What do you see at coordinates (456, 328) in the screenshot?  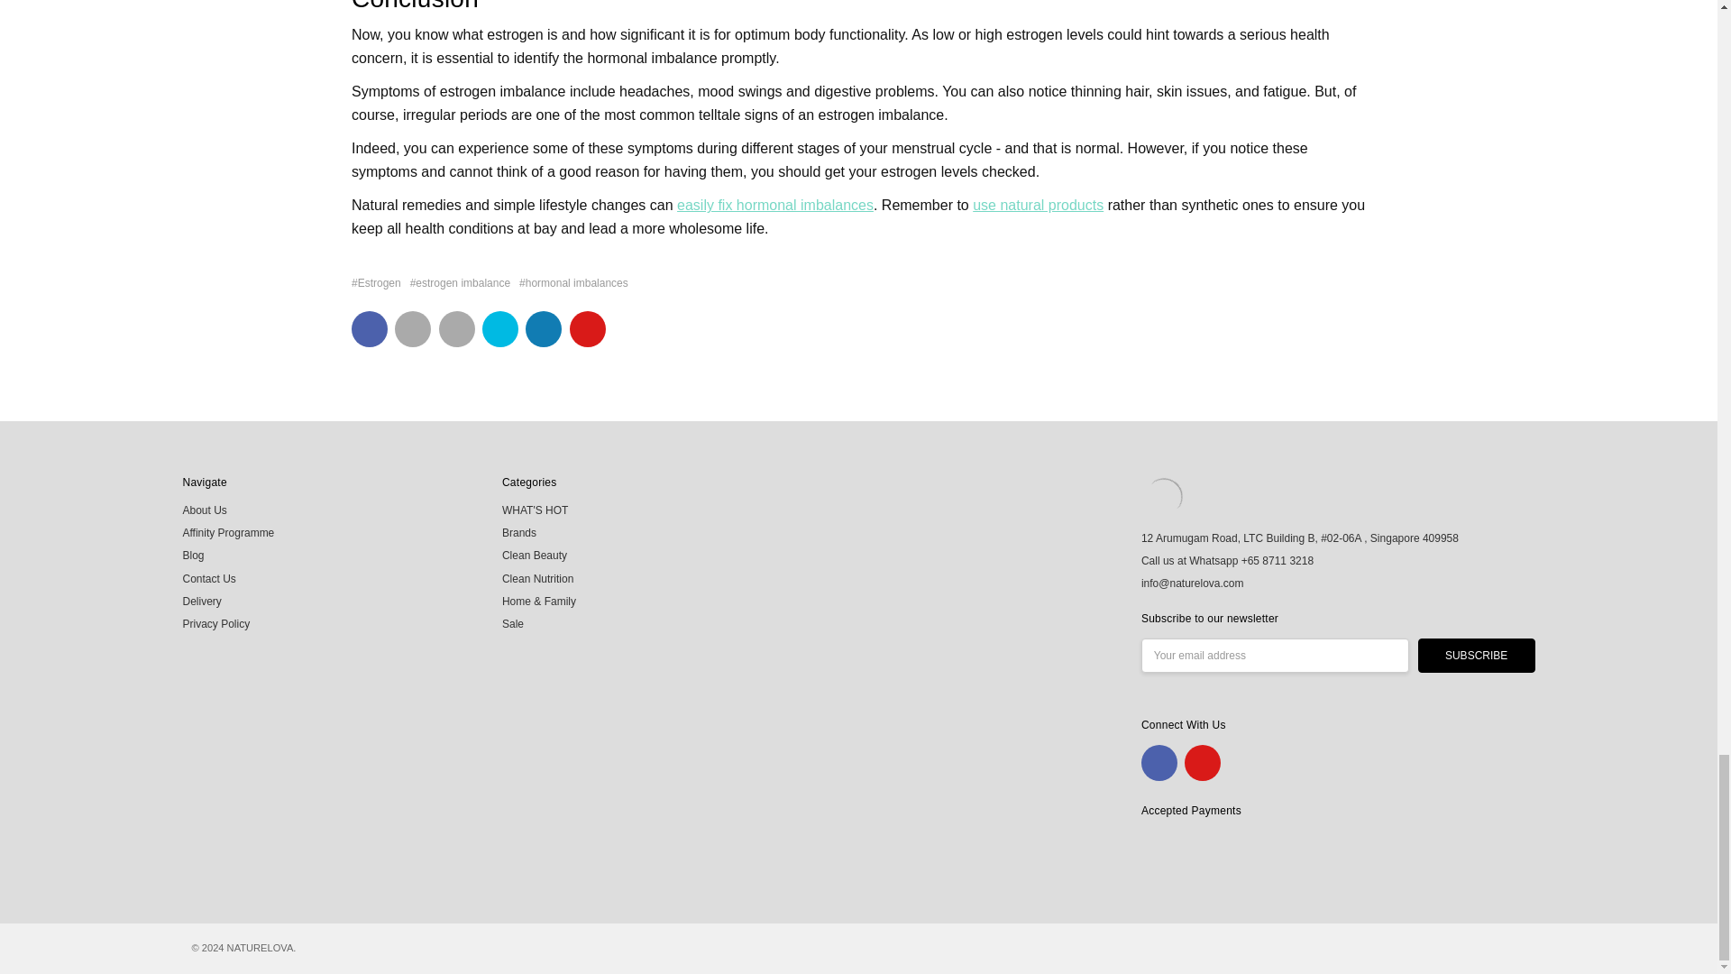 I see `Print` at bounding box center [456, 328].